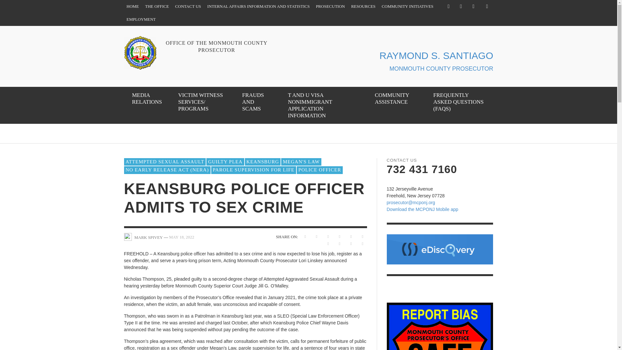 The height and width of the screenshot is (350, 622). What do you see at coordinates (157, 6) in the screenshot?
I see `THE OFFICE` at bounding box center [157, 6].